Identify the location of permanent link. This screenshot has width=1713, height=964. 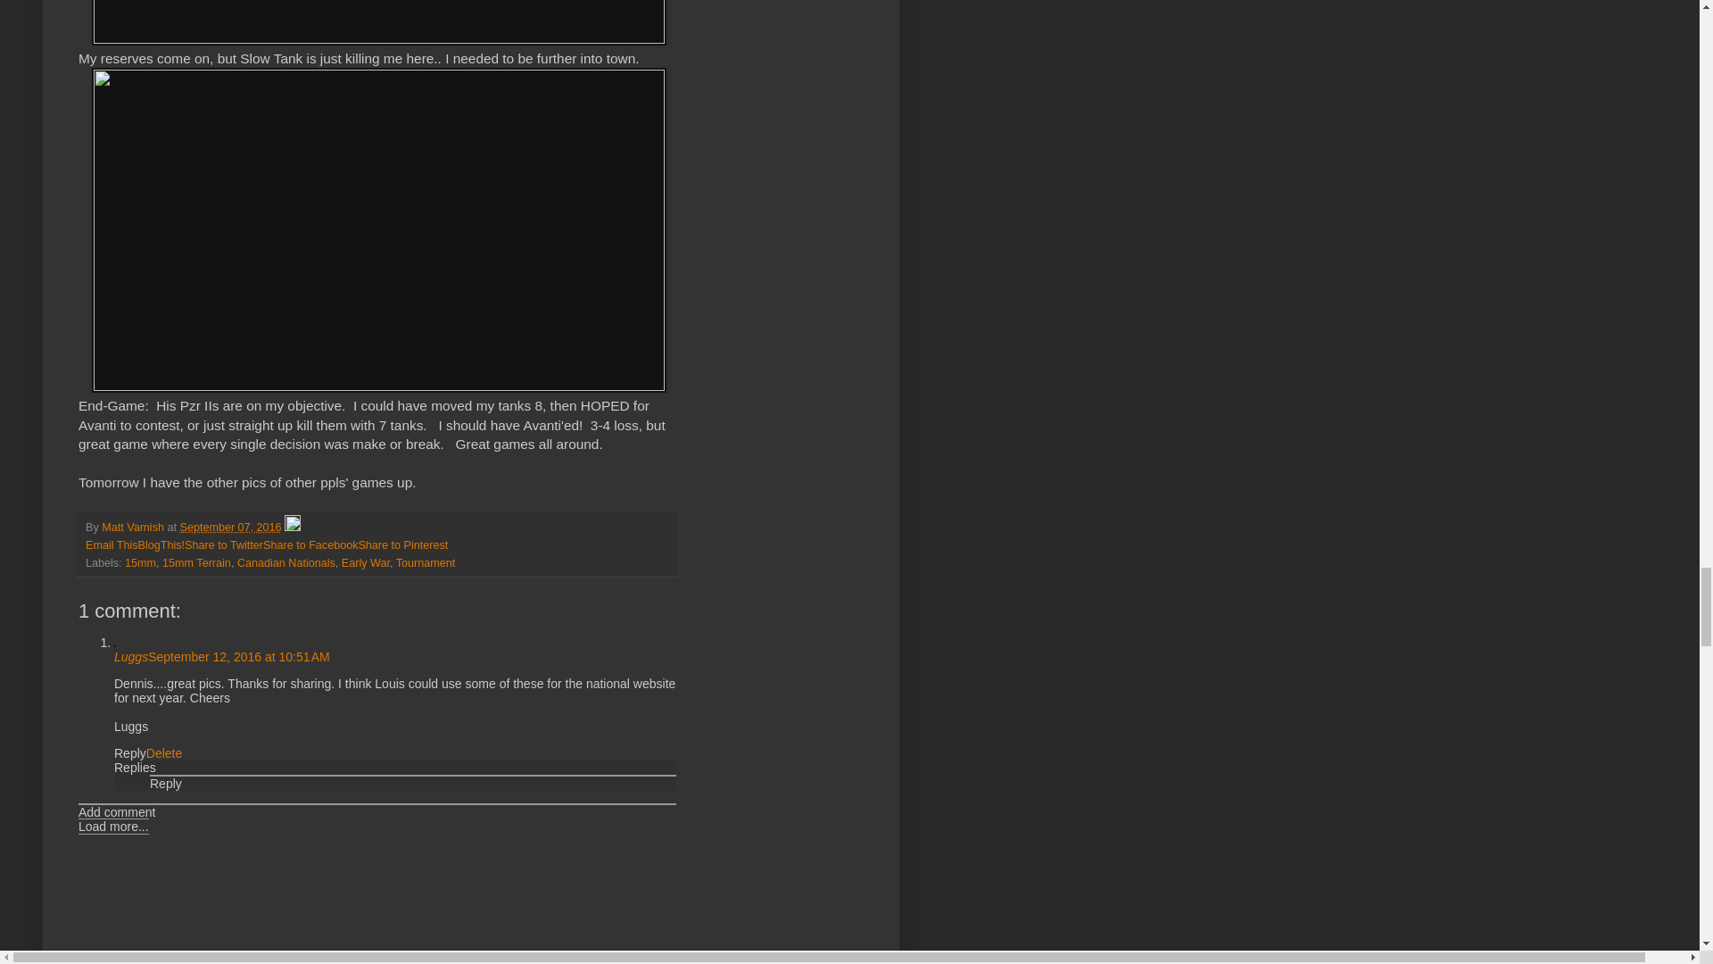
(230, 528).